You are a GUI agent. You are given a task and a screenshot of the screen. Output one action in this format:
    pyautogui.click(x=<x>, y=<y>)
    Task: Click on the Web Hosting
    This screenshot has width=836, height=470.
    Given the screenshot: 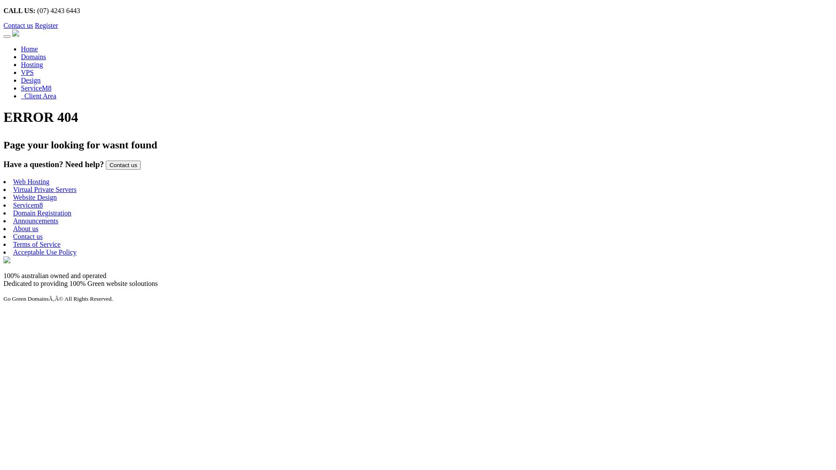 What is the action you would take?
    pyautogui.click(x=31, y=182)
    